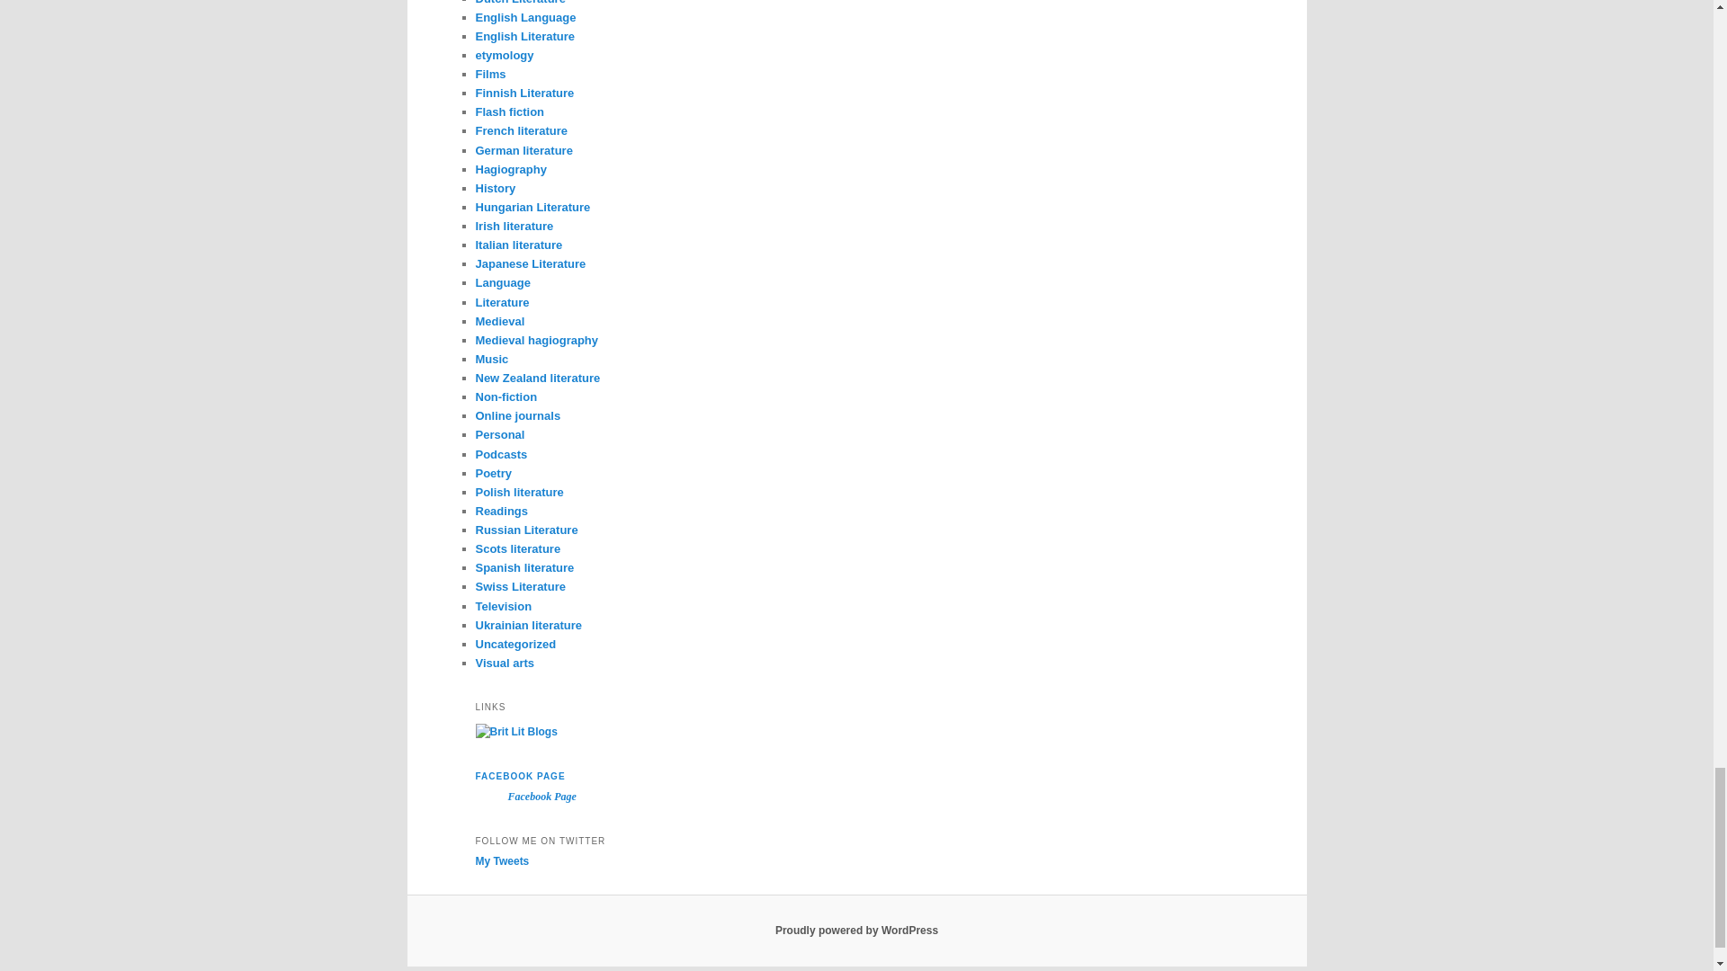 The image size is (1727, 971). What do you see at coordinates (856, 931) in the screenshot?
I see `Semantic Personal Publishing Platform` at bounding box center [856, 931].